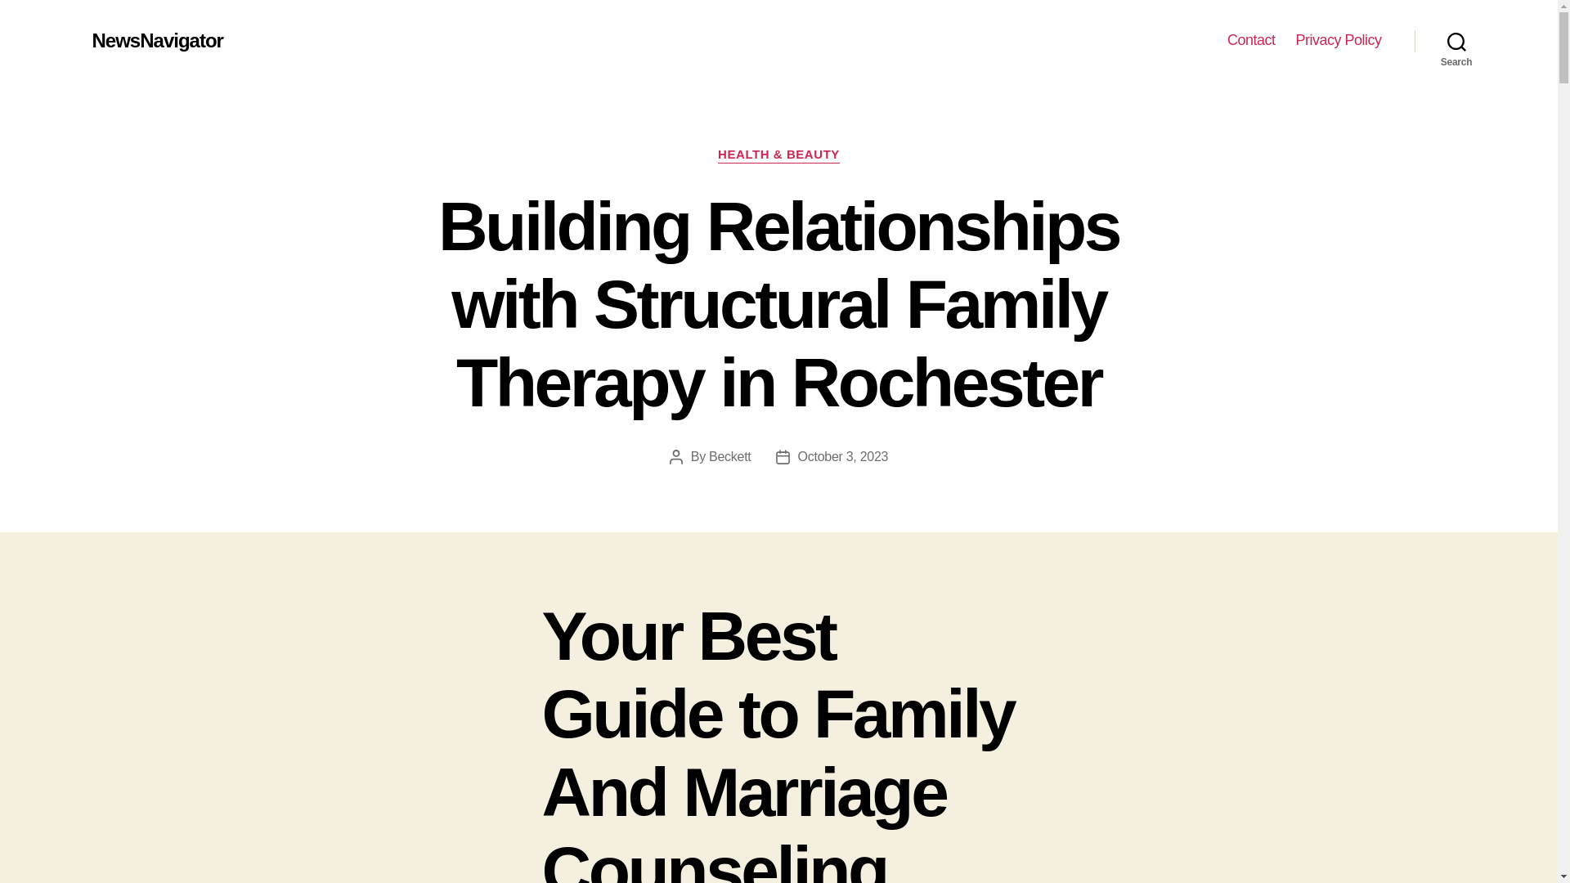  What do you see at coordinates (729, 456) in the screenshot?
I see `Beckett` at bounding box center [729, 456].